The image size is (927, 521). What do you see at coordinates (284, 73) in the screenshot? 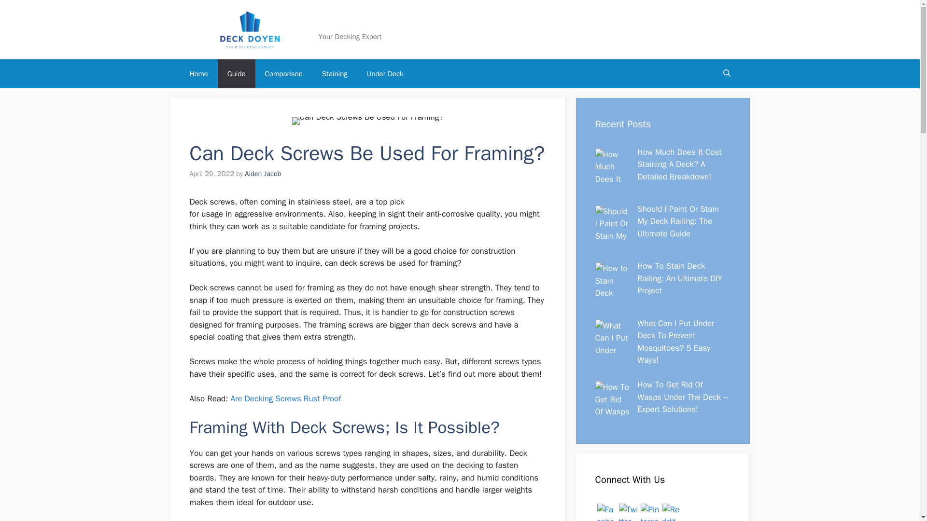
I see `Comparison` at bounding box center [284, 73].